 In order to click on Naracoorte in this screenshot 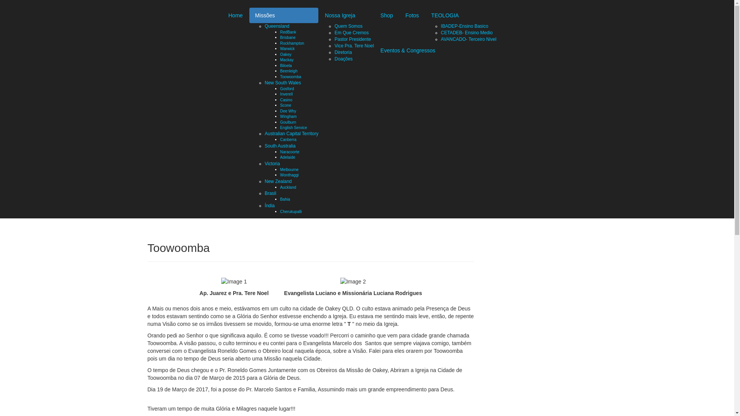, I will do `click(290, 152)`.